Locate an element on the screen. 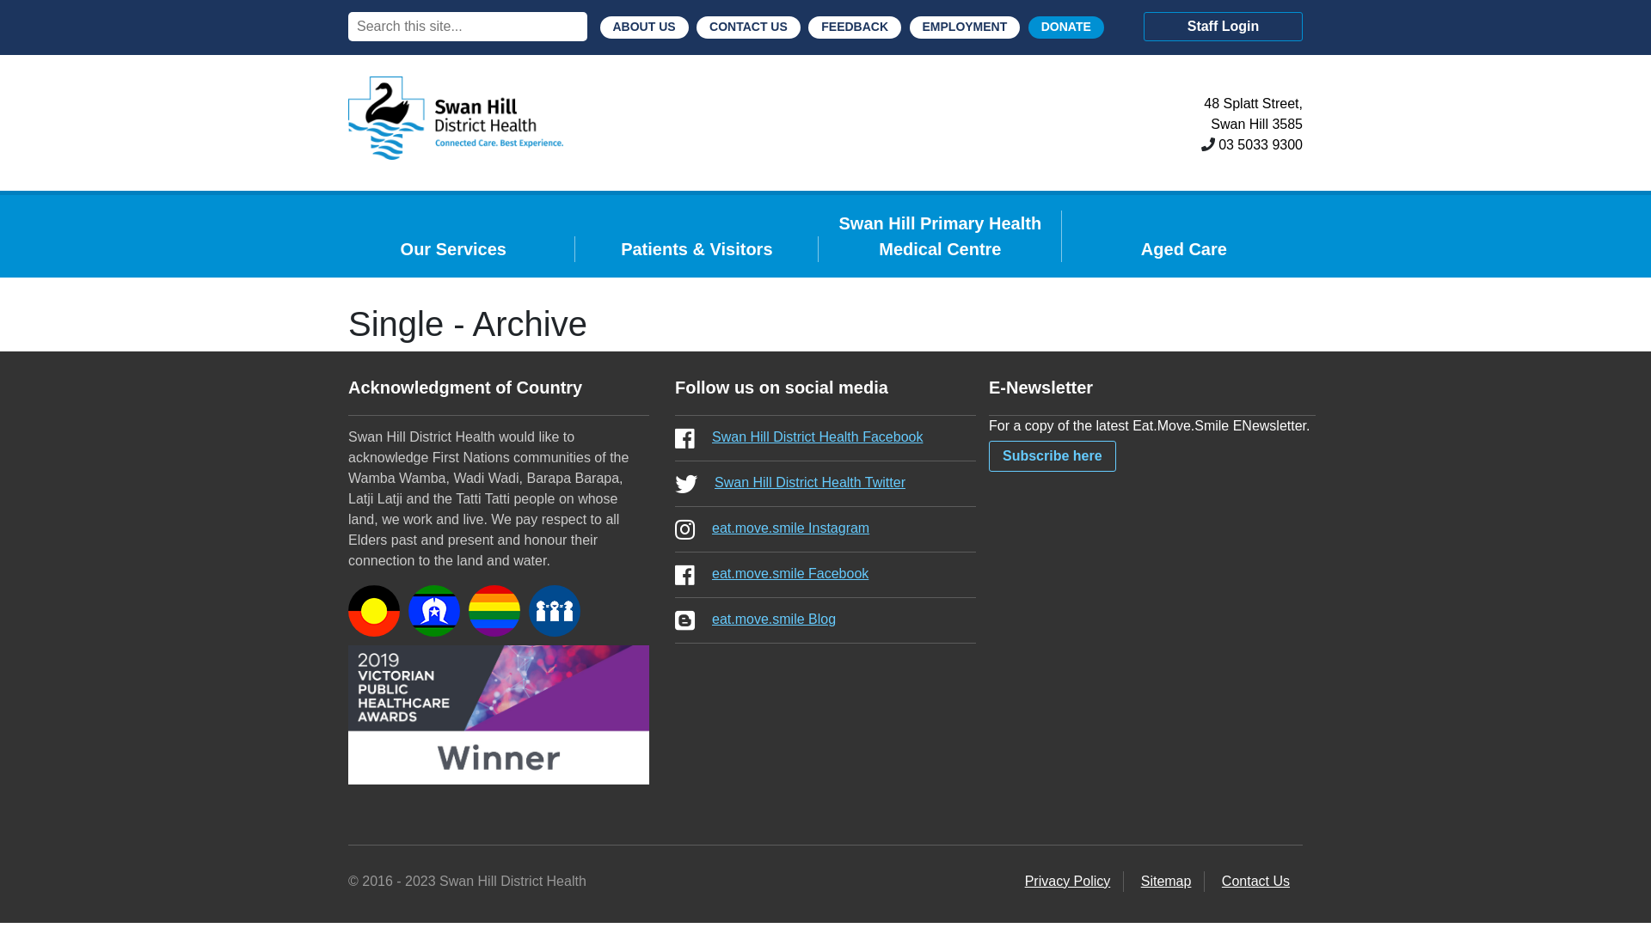 The width and height of the screenshot is (1651, 928). FEEDBACK is located at coordinates (855, 27).